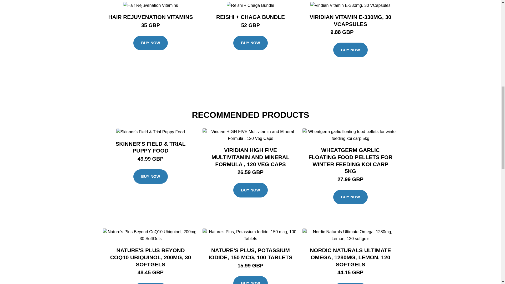  What do you see at coordinates (150, 176) in the screenshot?
I see `BUY NOW` at bounding box center [150, 176].